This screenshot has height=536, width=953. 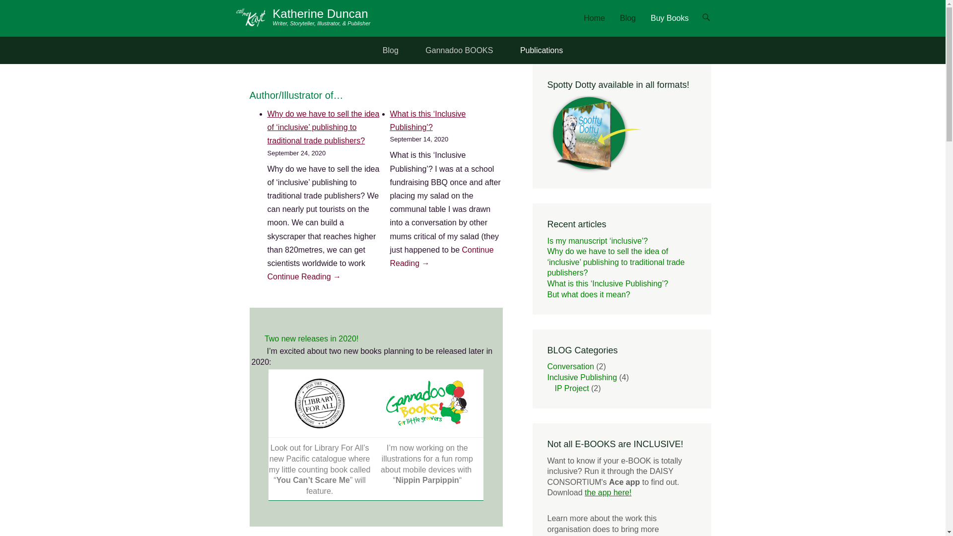 I want to click on Buy Books, so click(x=670, y=24).